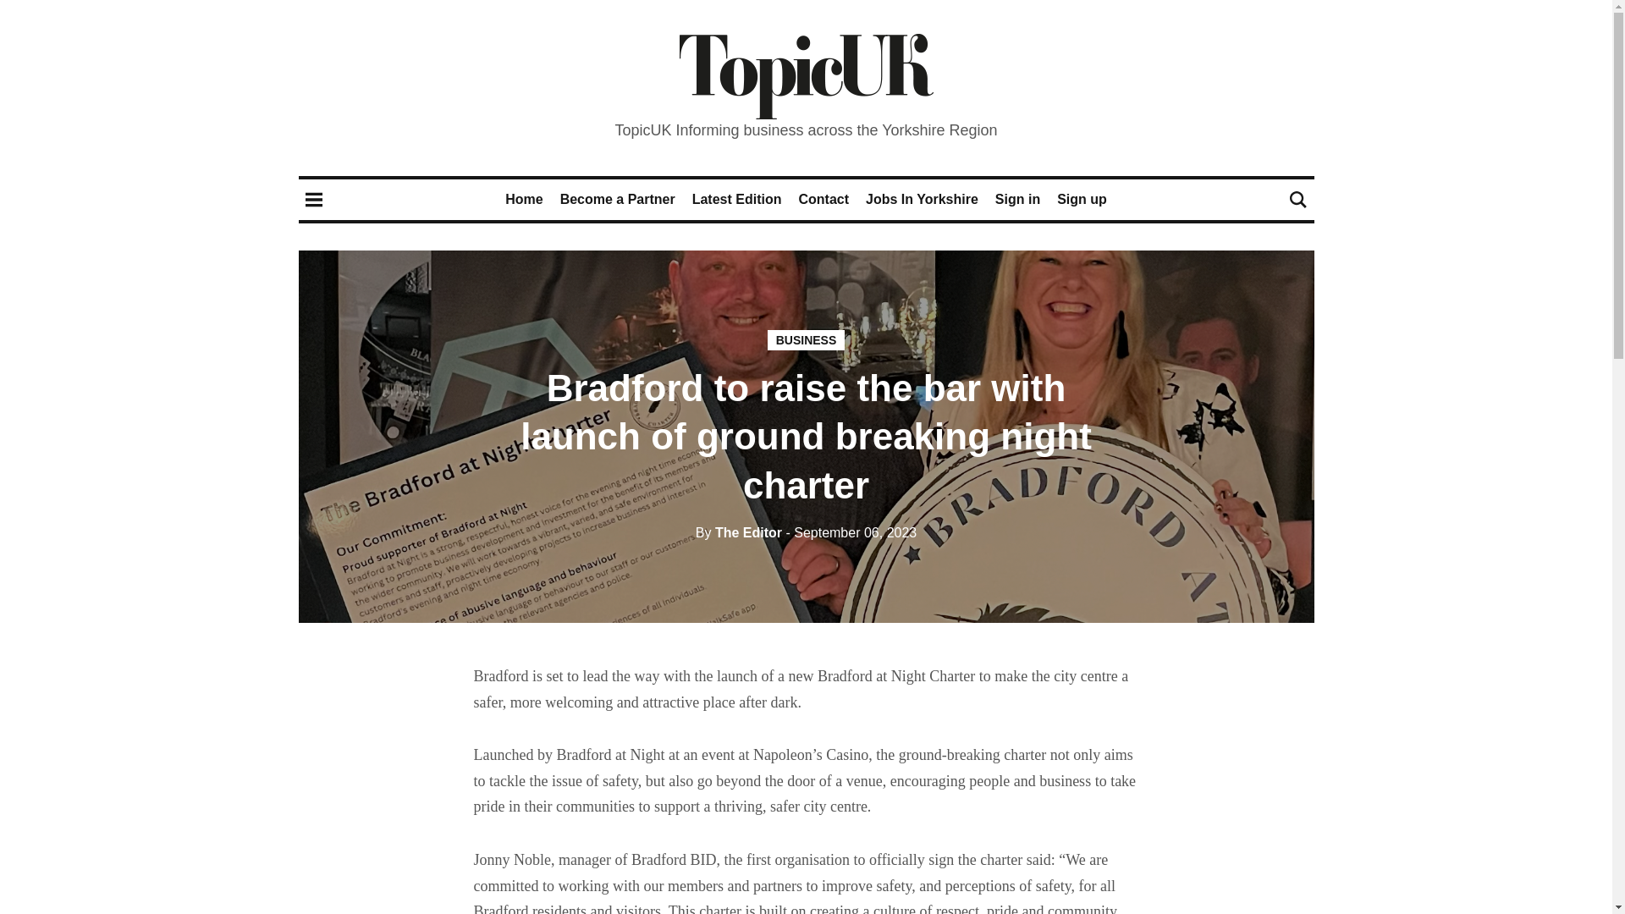 The image size is (1625, 914). I want to click on By The Editor, so click(738, 533).